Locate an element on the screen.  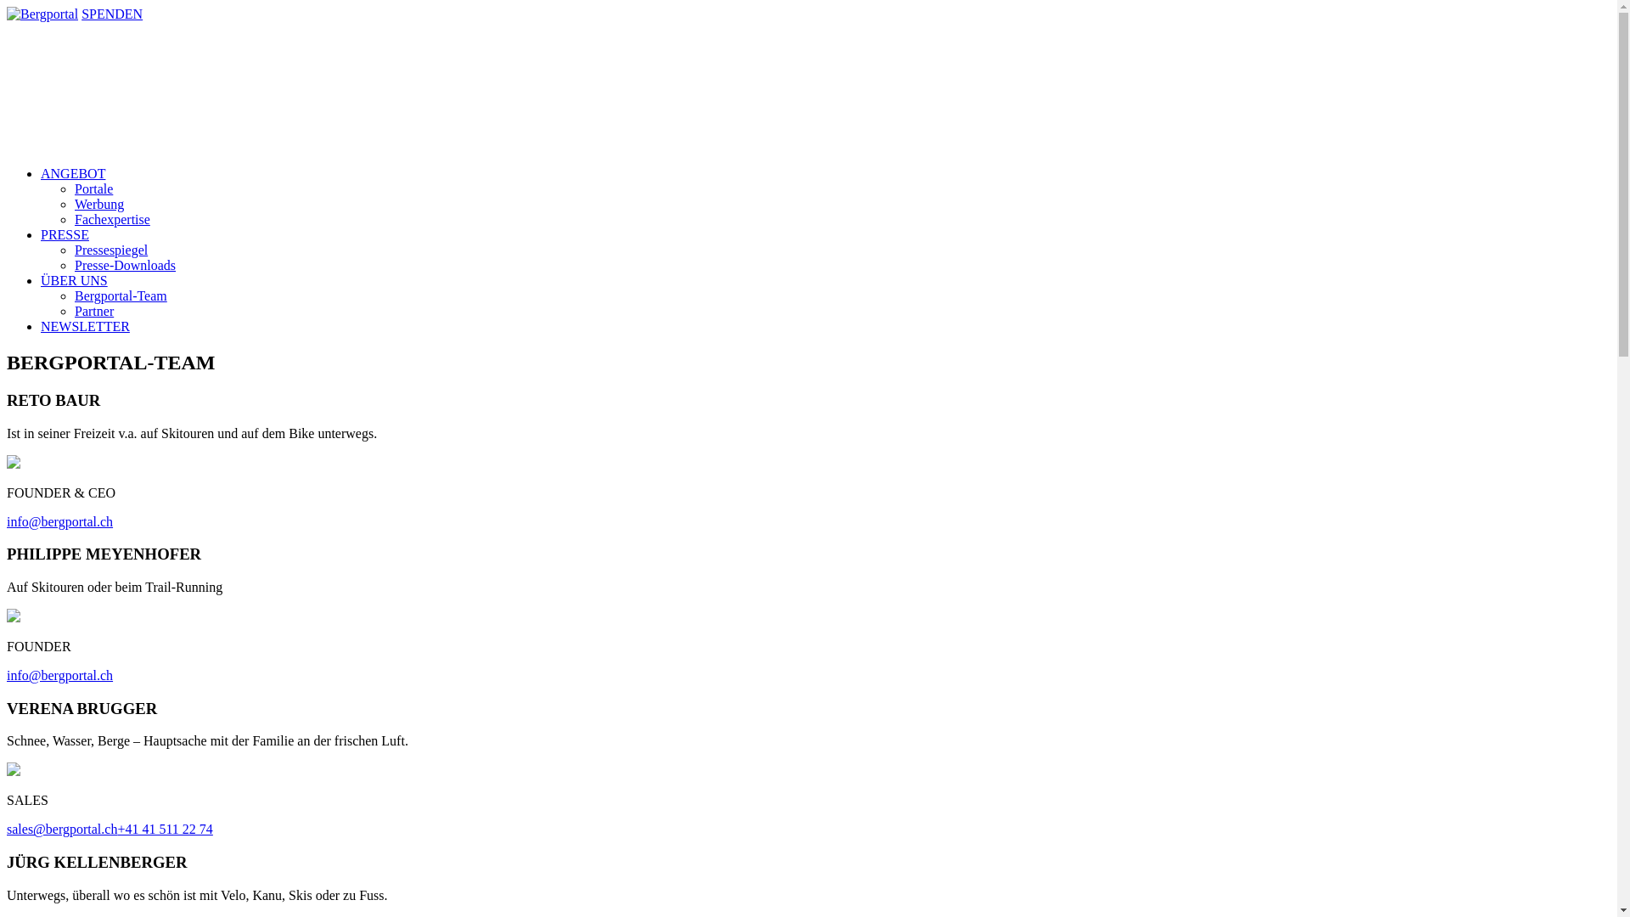
ANGEBOT is located at coordinates (73, 173).